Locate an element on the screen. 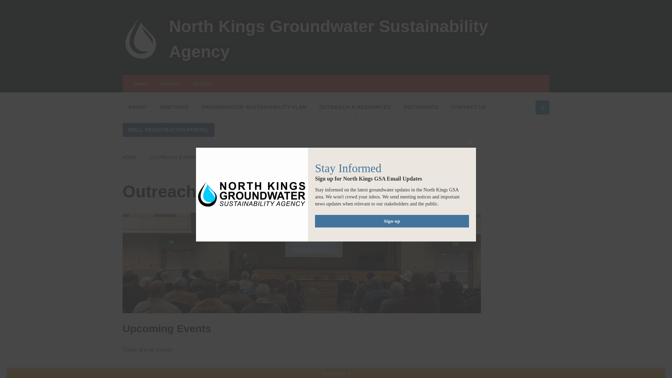  CONTACT US is located at coordinates (468, 107).